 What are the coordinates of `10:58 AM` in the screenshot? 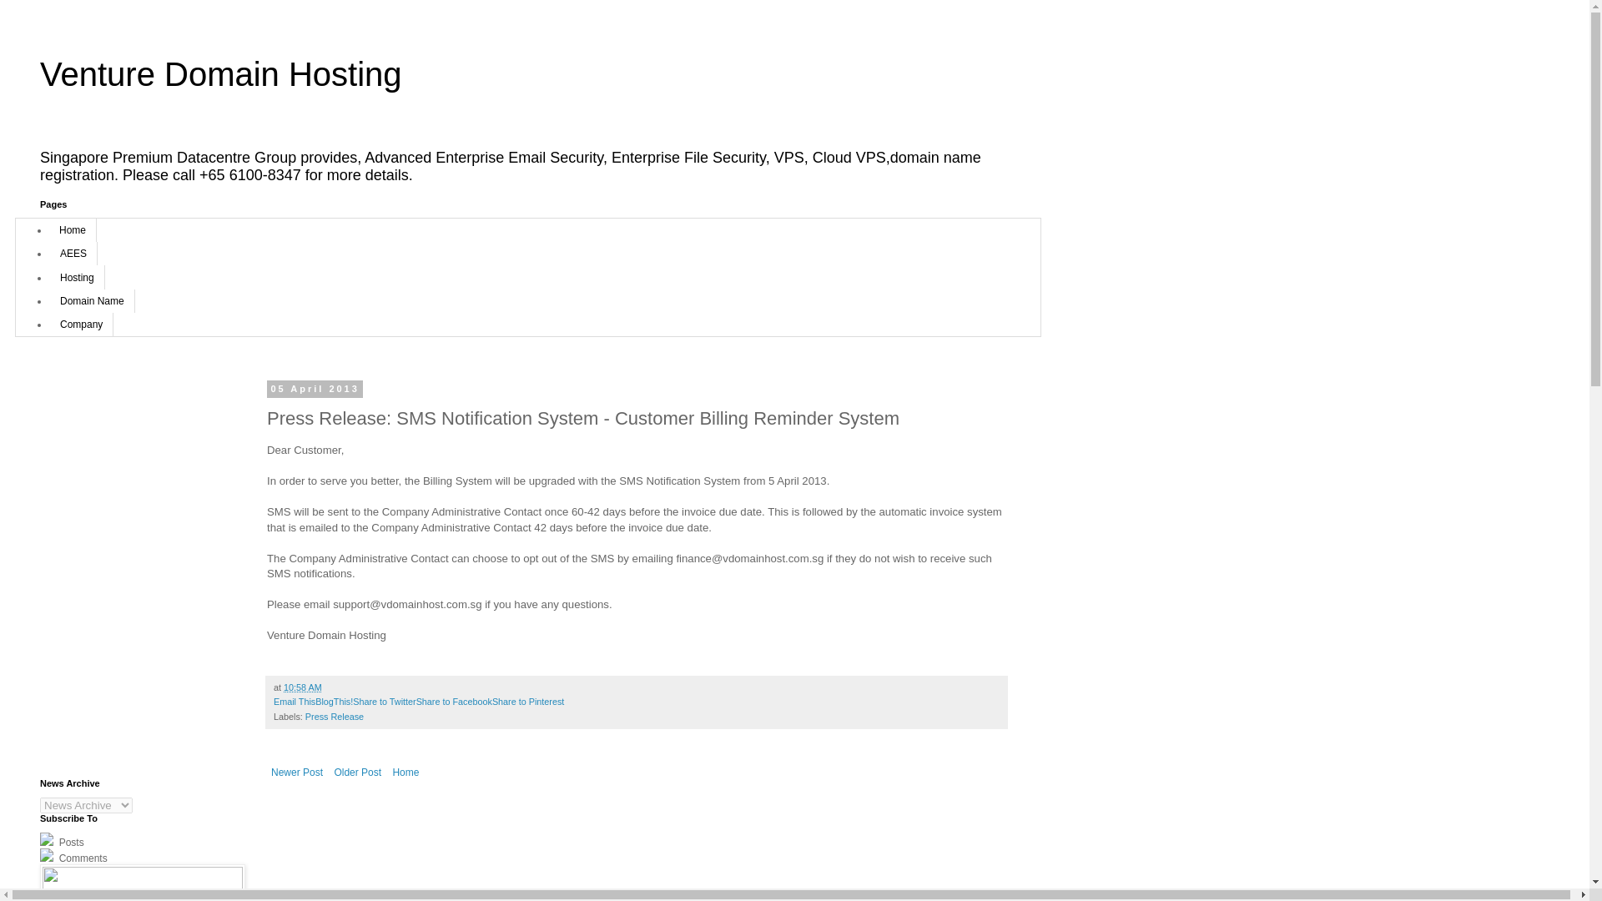 It's located at (302, 687).